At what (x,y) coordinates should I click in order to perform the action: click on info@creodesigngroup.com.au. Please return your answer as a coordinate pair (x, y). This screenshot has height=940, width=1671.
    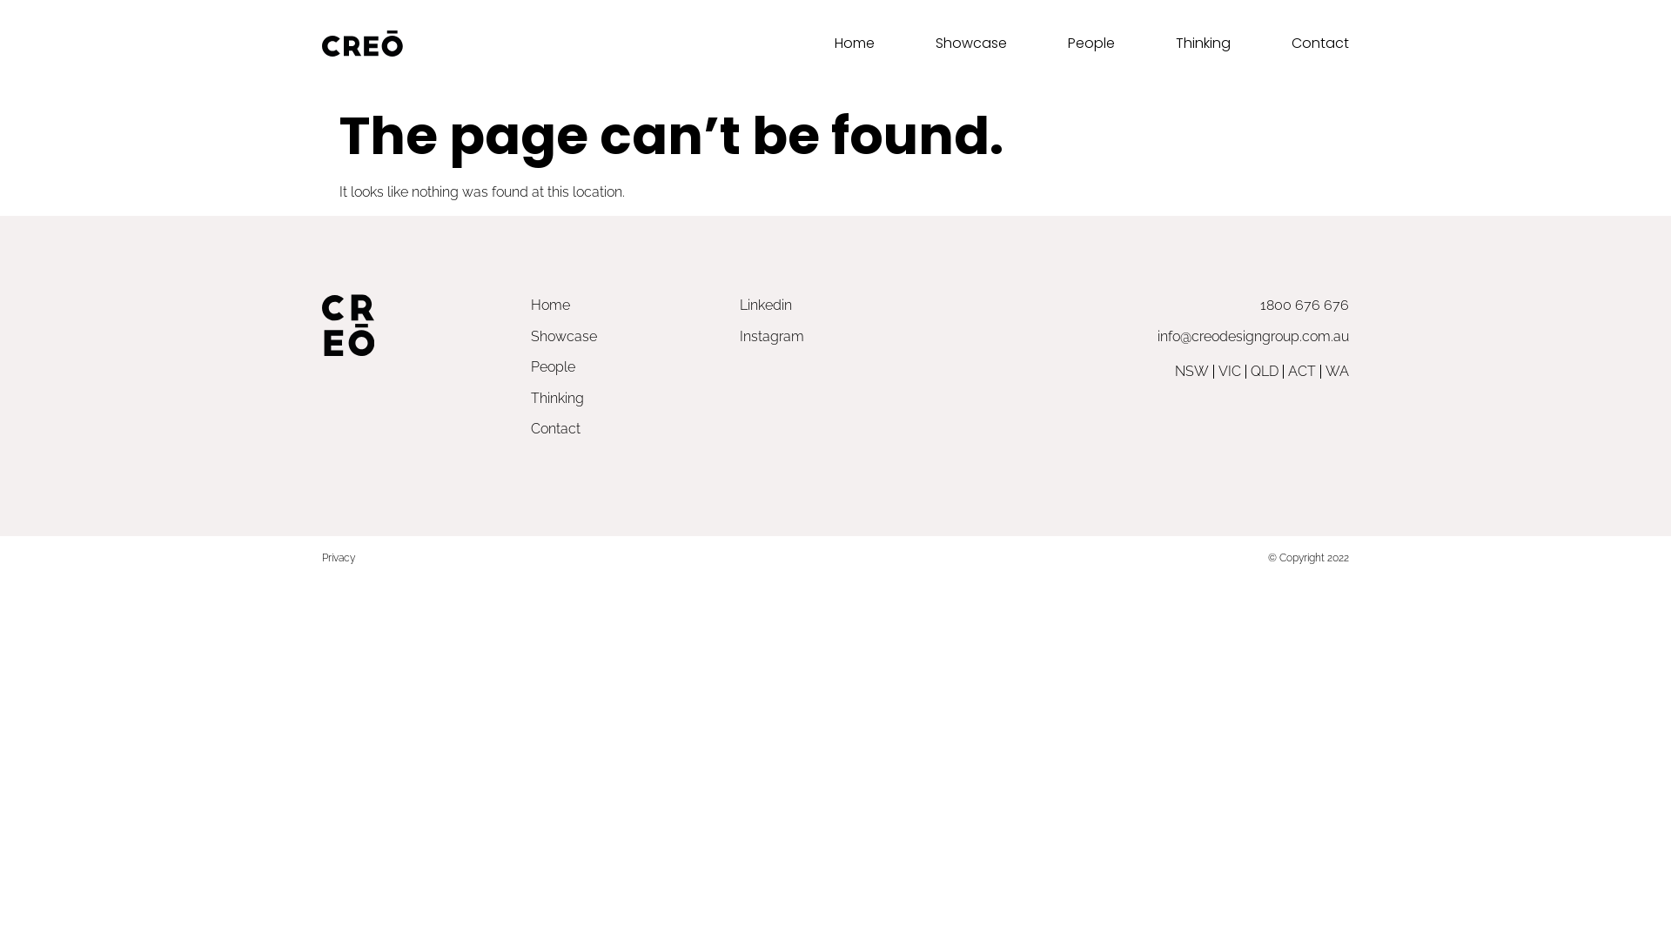
    Looking at the image, I should click on (1201, 336).